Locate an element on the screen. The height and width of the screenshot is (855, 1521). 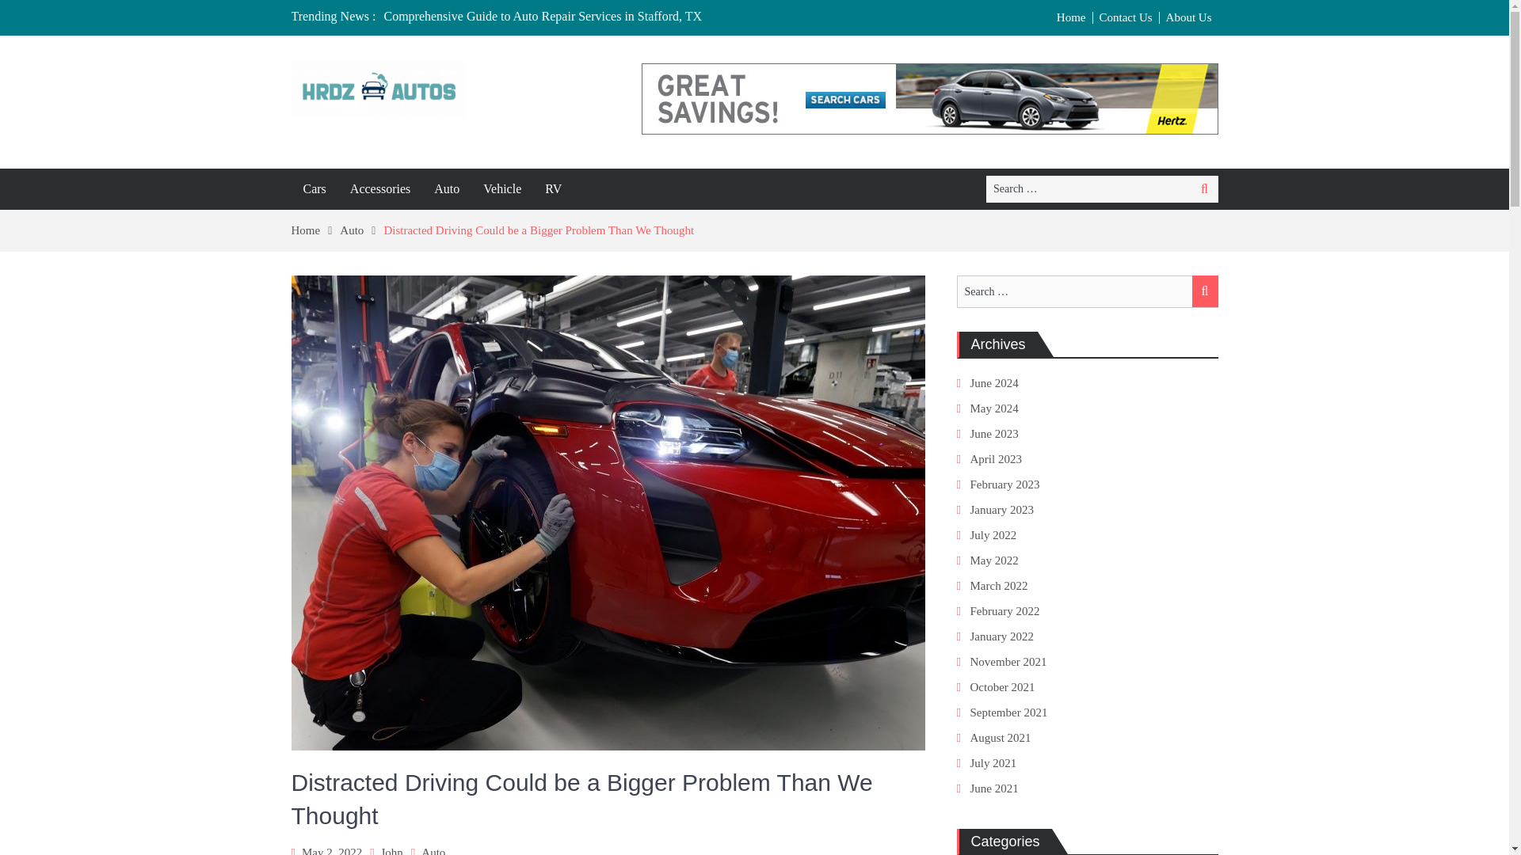
Auto is located at coordinates (447, 188).